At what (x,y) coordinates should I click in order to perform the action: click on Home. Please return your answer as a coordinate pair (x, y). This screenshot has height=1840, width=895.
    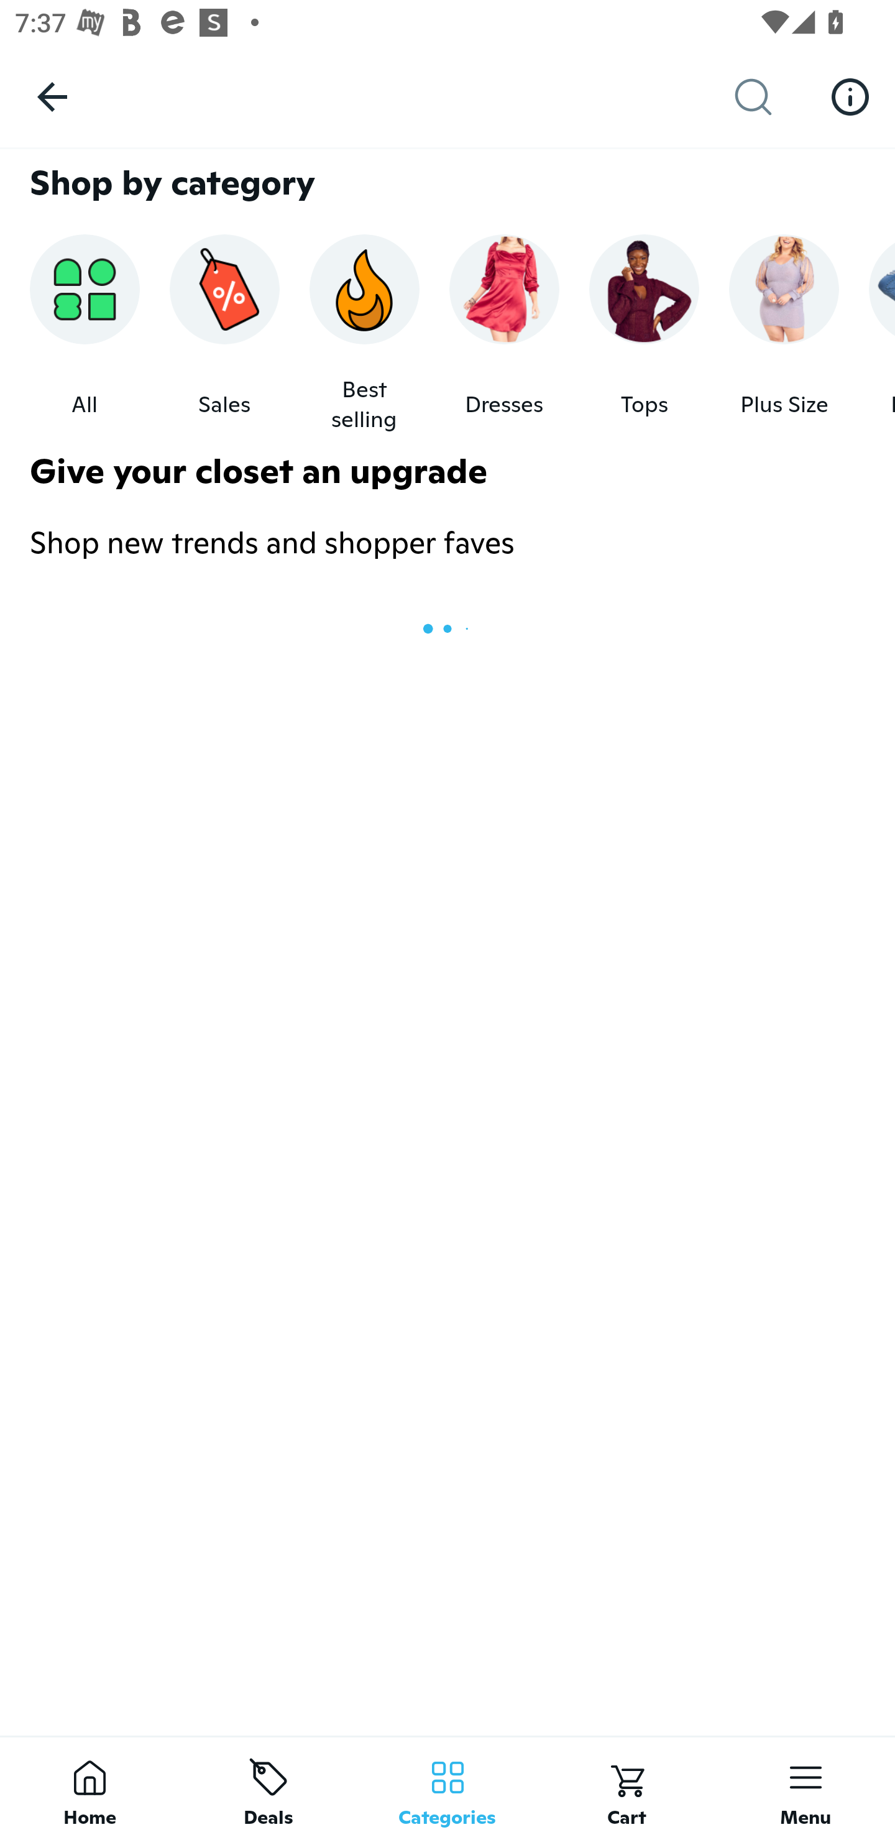
    Looking at the image, I should click on (89, 1788).